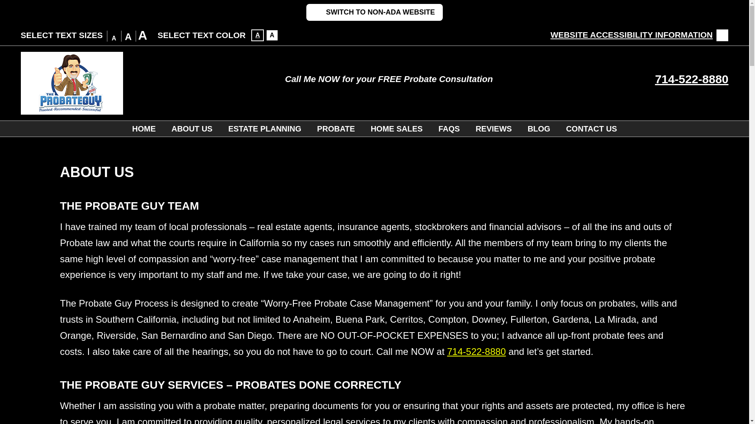 Image resolution: width=755 pixels, height=424 pixels. What do you see at coordinates (264, 128) in the screenshot?
I see `ESTATE PLANNING` at bounding box center [264, 128].